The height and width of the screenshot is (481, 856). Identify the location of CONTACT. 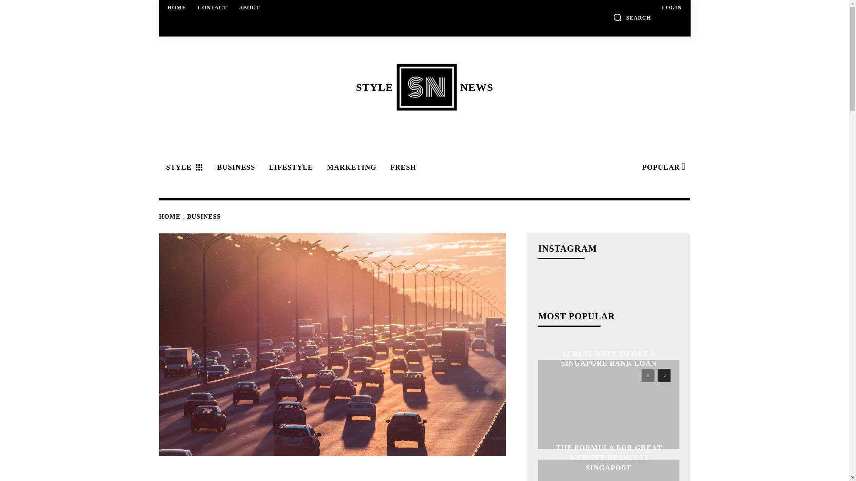
(250, 7).